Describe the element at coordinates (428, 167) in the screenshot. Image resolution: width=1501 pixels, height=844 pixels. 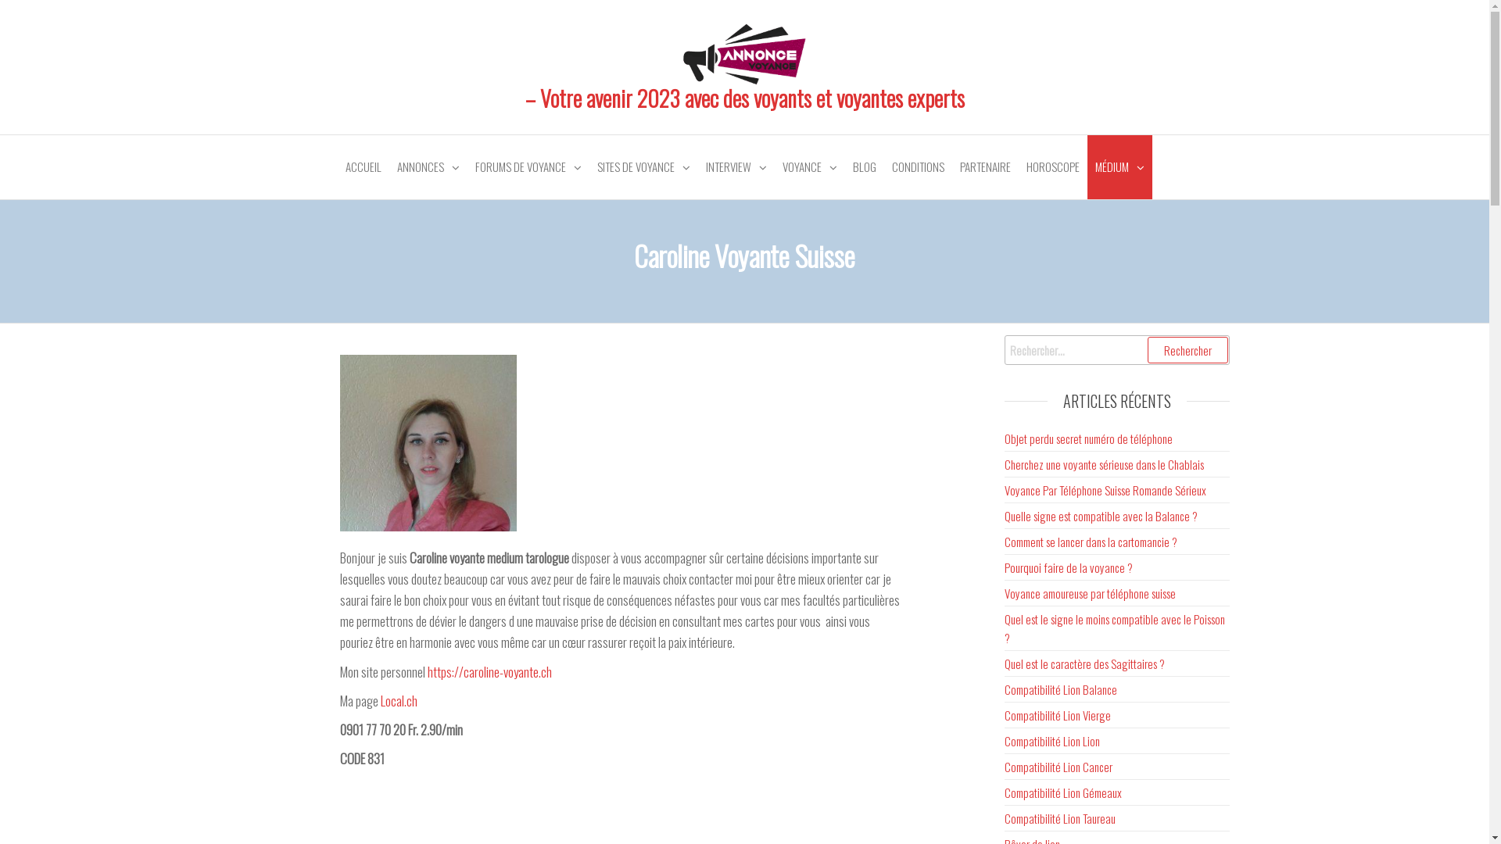
I see `ANNONCES` at that location.